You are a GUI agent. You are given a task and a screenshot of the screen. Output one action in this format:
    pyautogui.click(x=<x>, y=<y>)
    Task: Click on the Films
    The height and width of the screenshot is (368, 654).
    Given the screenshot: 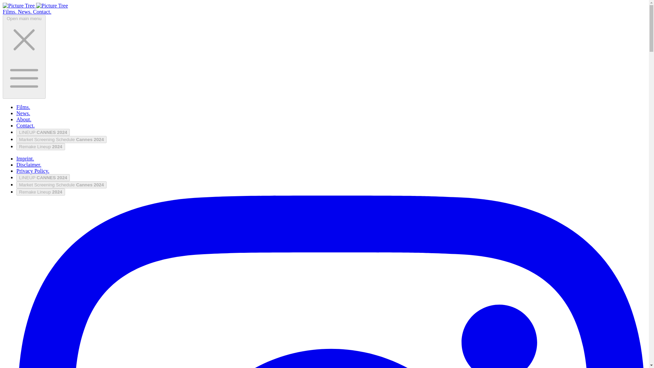 What is the action you would take?
    pyautogui.click(x=23, y=107)
    